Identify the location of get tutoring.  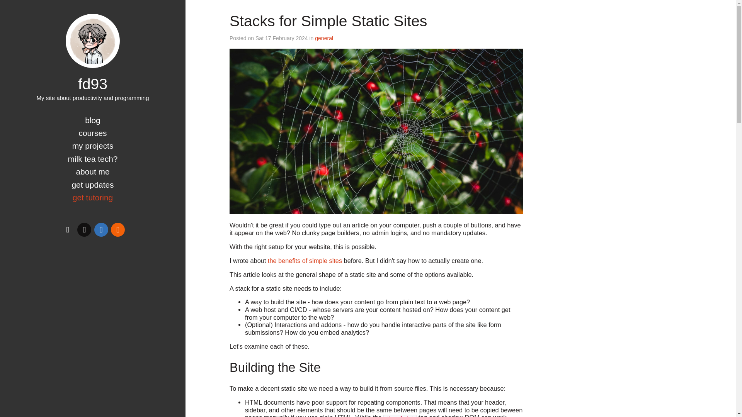
(93, 197).